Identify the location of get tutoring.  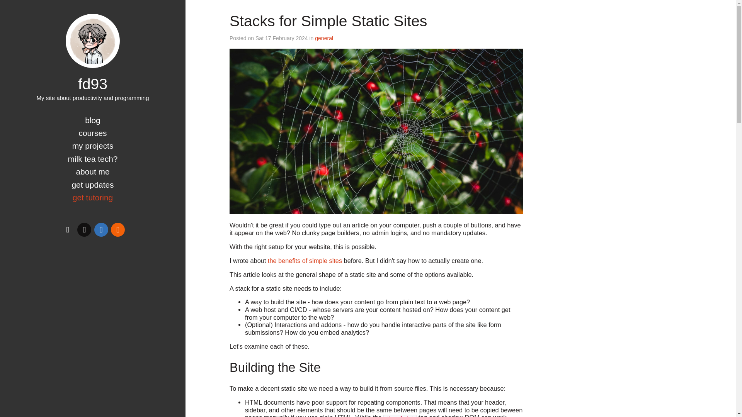
(93, 197).